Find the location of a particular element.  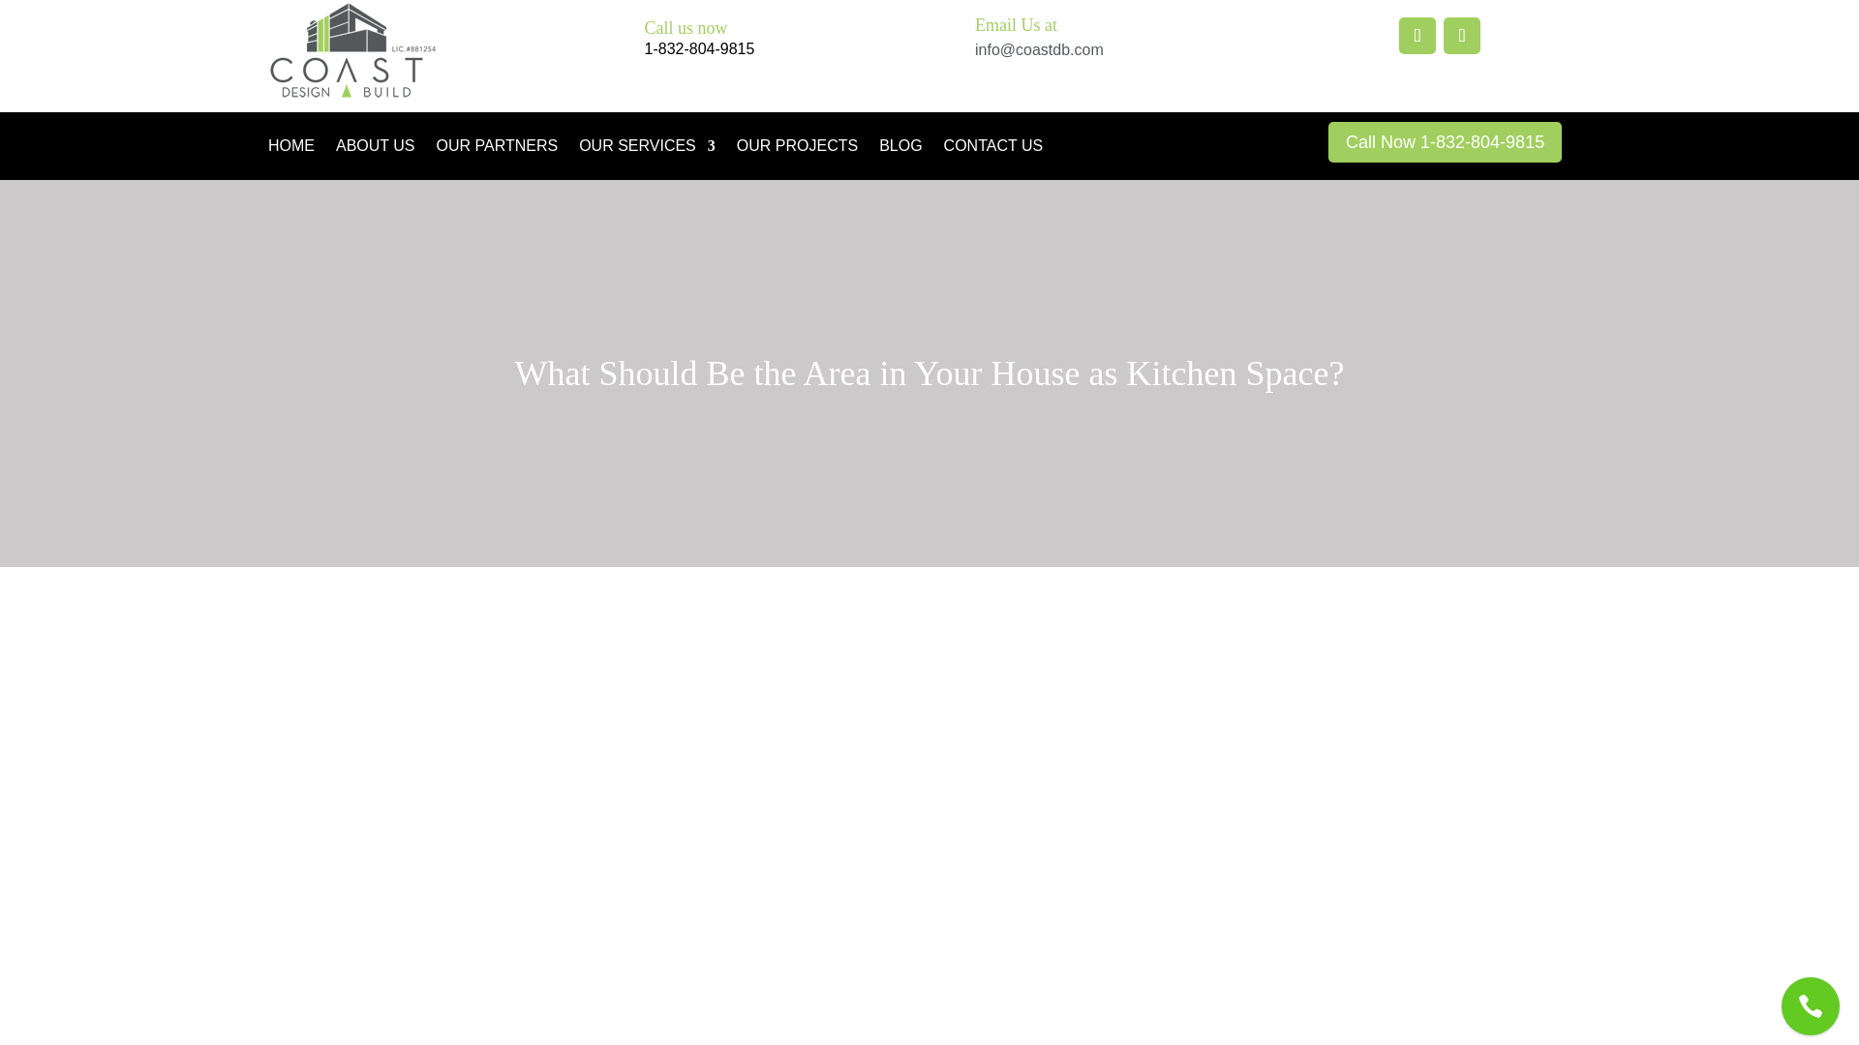

Call Now 1-832-804-9815 is located at coordinates (1445, 141).